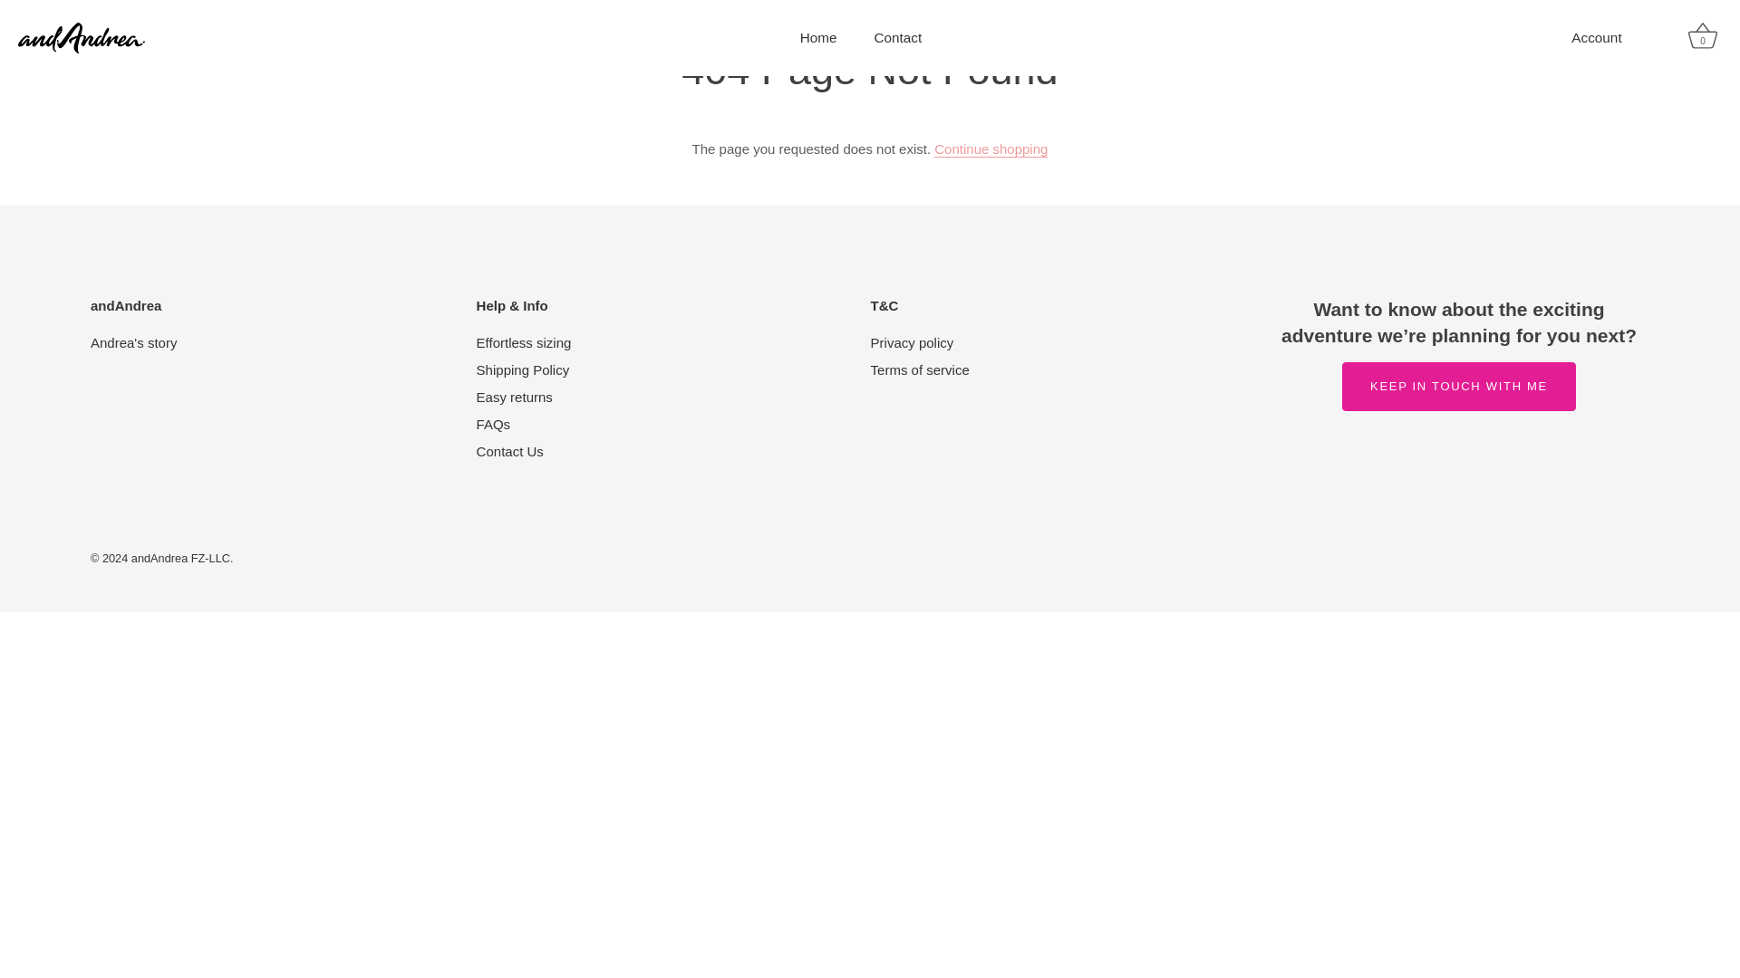  What do you see at coordinates (897, 37) in the screenshot?
I see `Contact` at bounding box center [897, 37].